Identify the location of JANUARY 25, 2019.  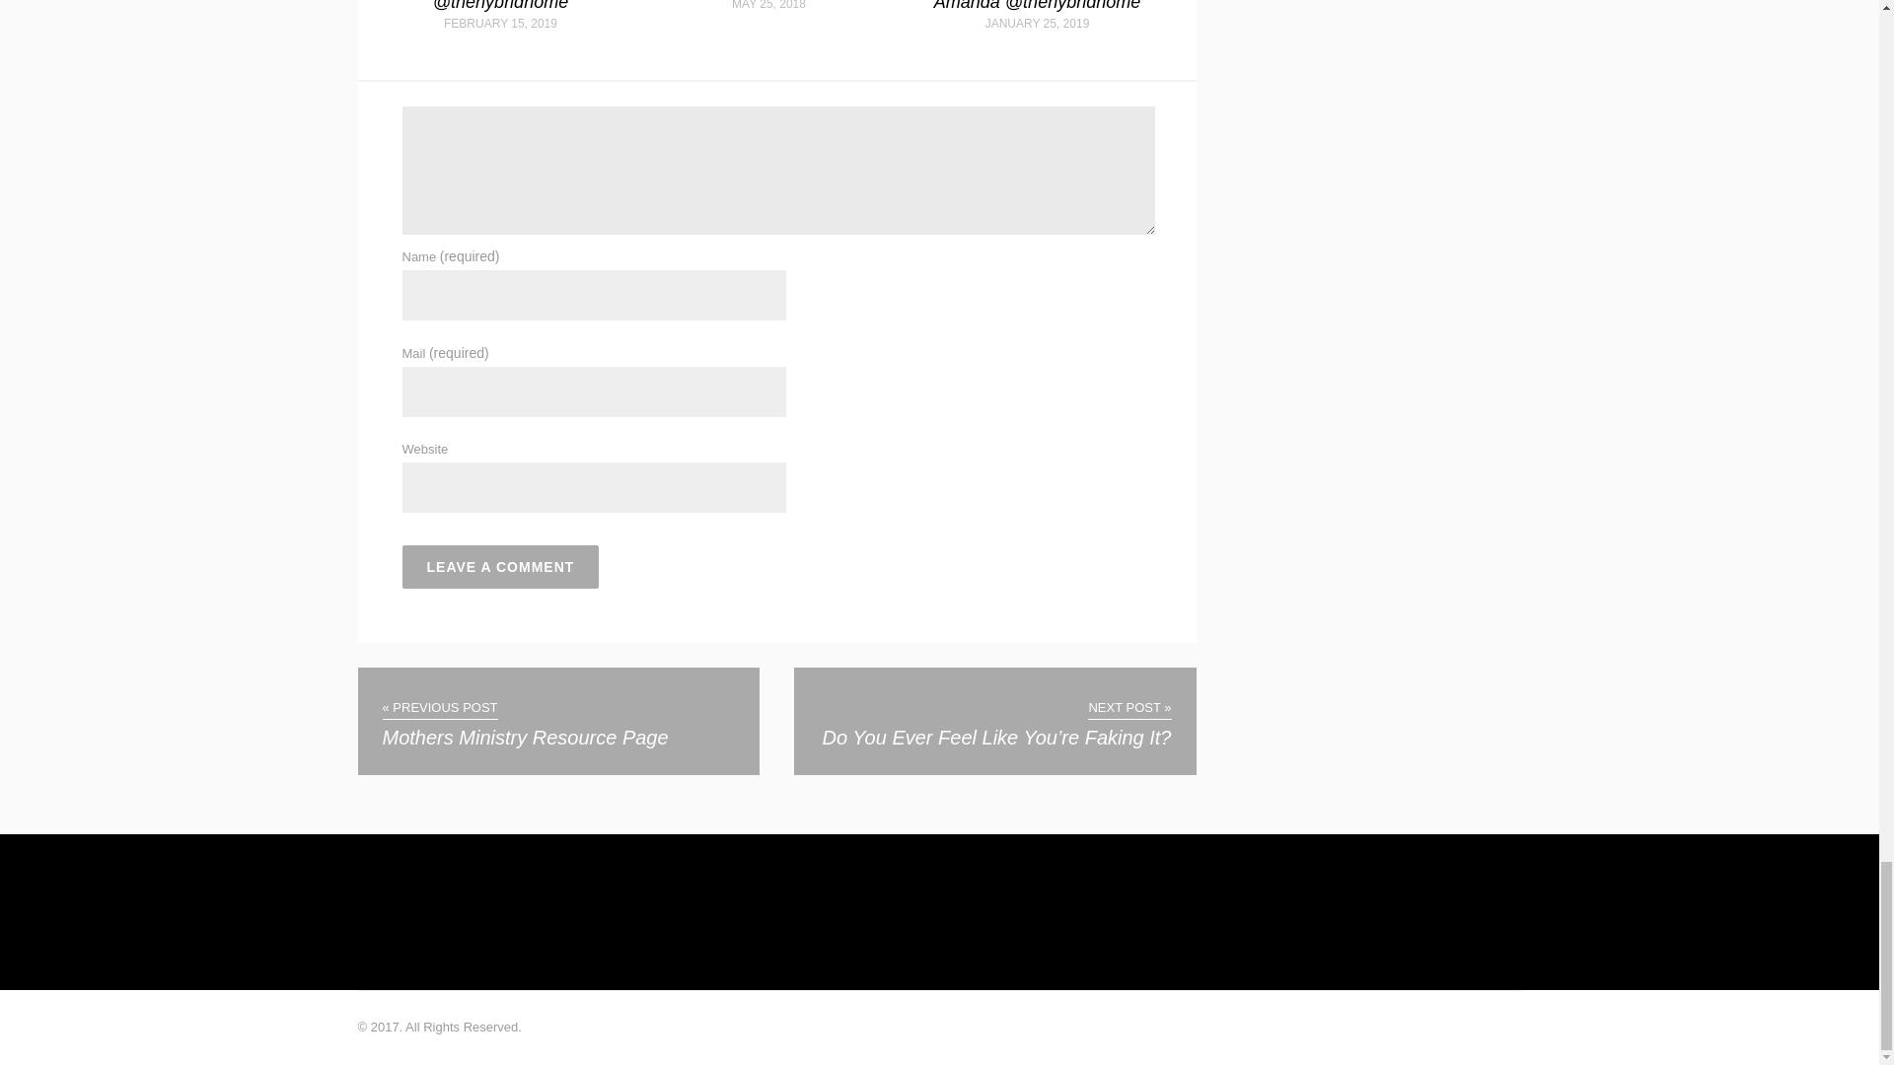
(1037, 24).